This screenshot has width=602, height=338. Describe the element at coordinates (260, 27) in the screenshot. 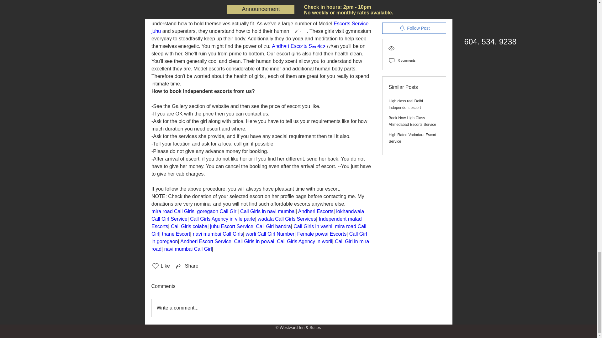

I see `Escorts Service juhu` at that location.